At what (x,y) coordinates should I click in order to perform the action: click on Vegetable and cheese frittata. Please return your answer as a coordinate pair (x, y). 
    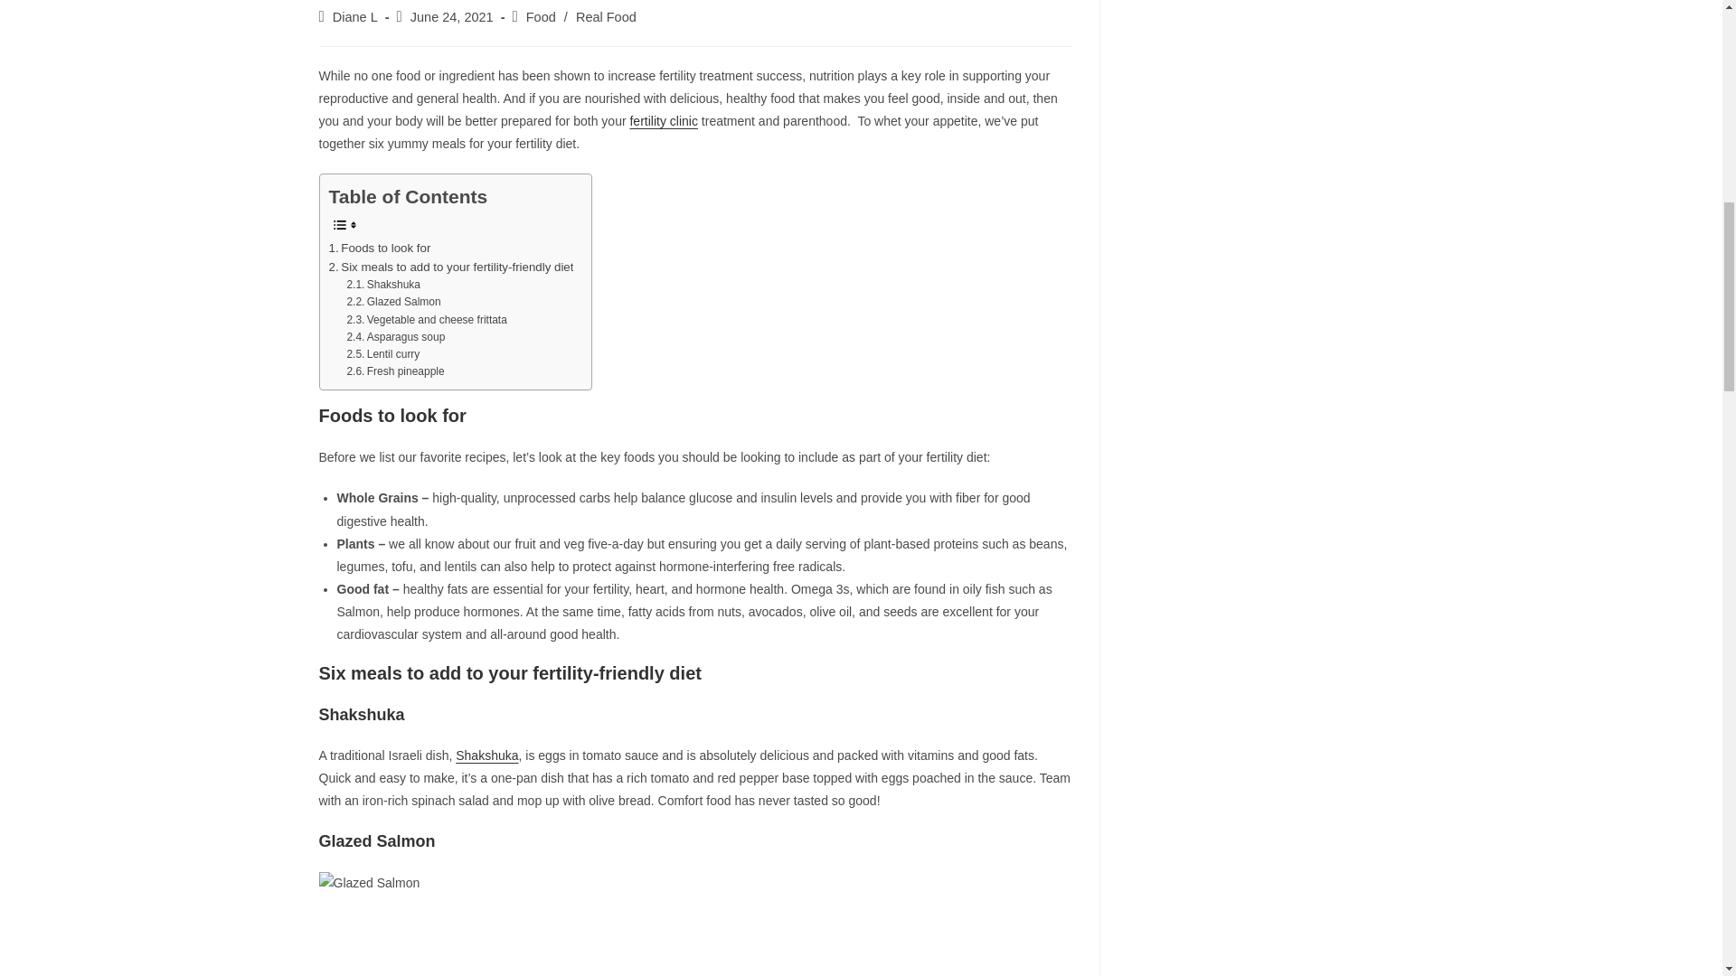
    Looking at the image, I should click on (426, 320).